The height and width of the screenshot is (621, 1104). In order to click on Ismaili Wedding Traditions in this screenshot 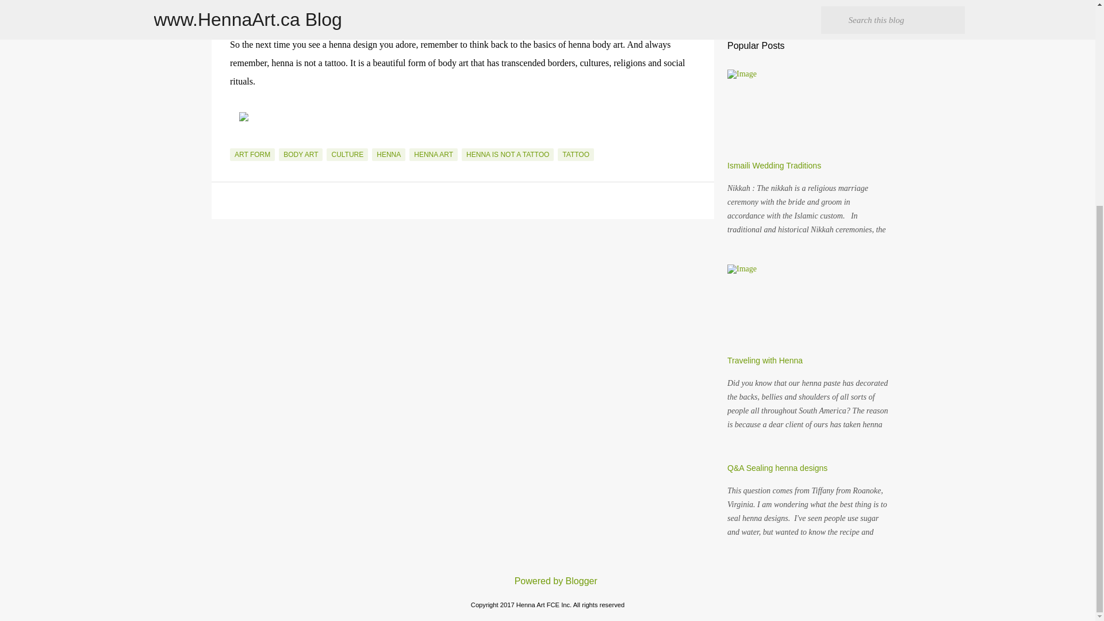, I will do `click(774, 165)`.